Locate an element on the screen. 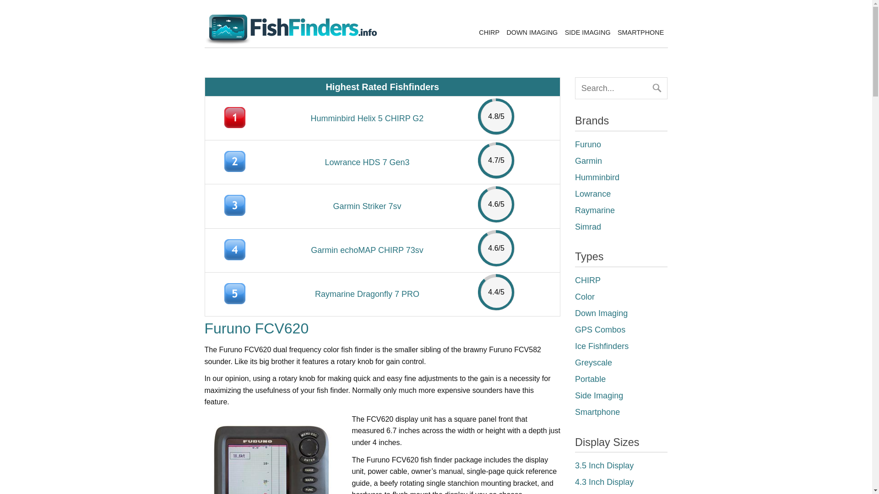 This screenshot has height=494, width=879. Humminbird Helix 5 CHIRP G2 is located at coordinates (367, 118).